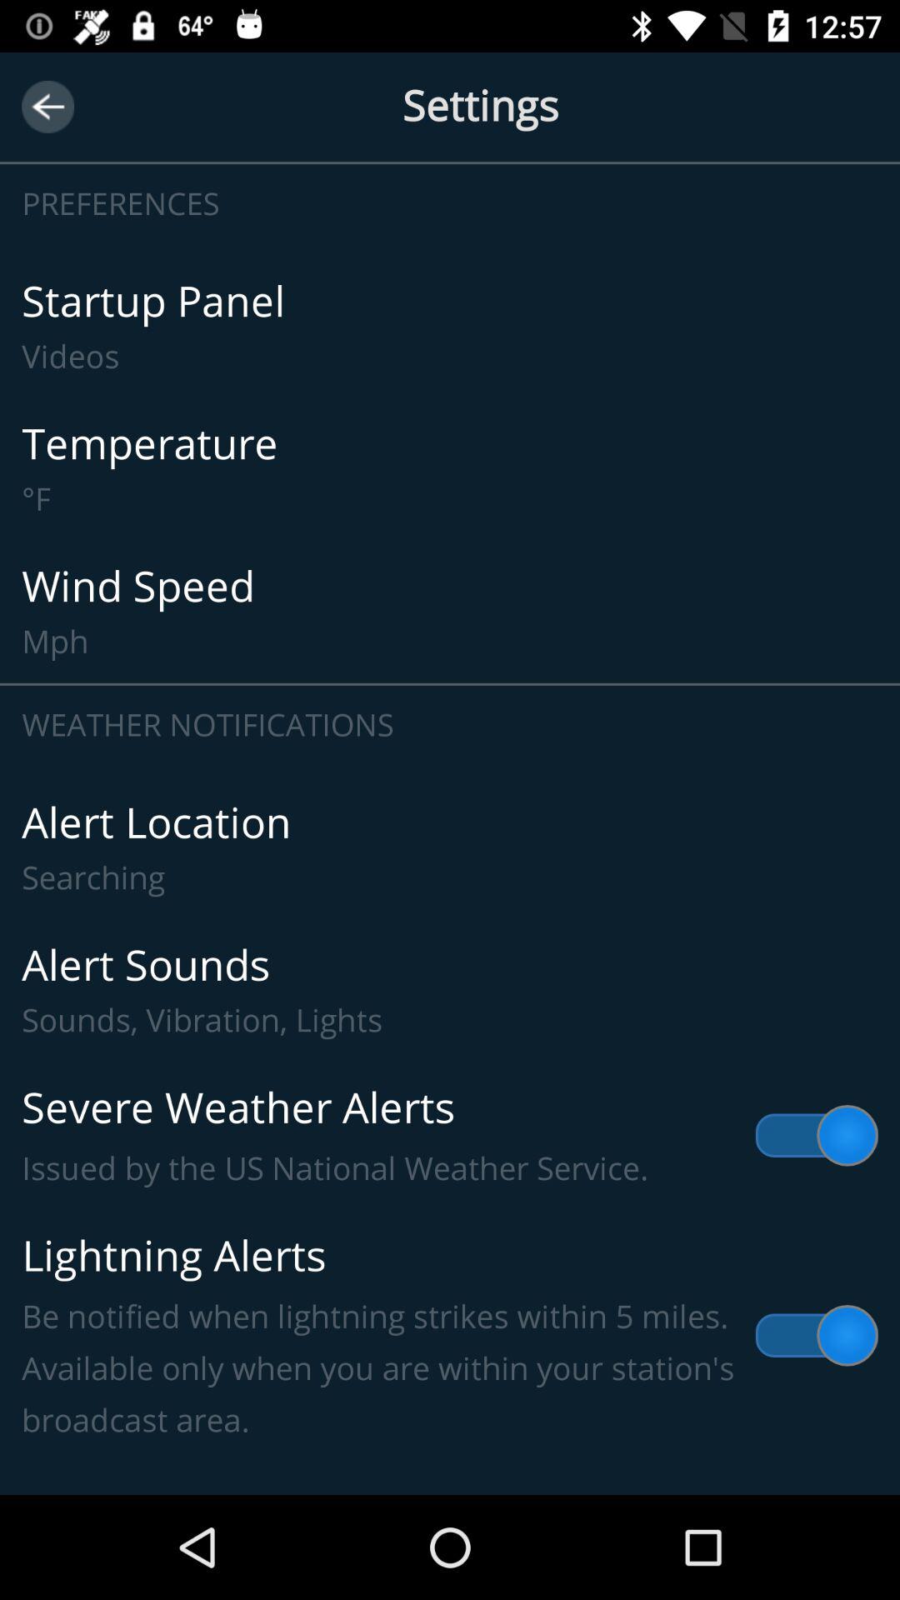 The width and height of the screenshot is (900, 1600). I want to click on jump until startup panel
videos icon, so click(450, 327).